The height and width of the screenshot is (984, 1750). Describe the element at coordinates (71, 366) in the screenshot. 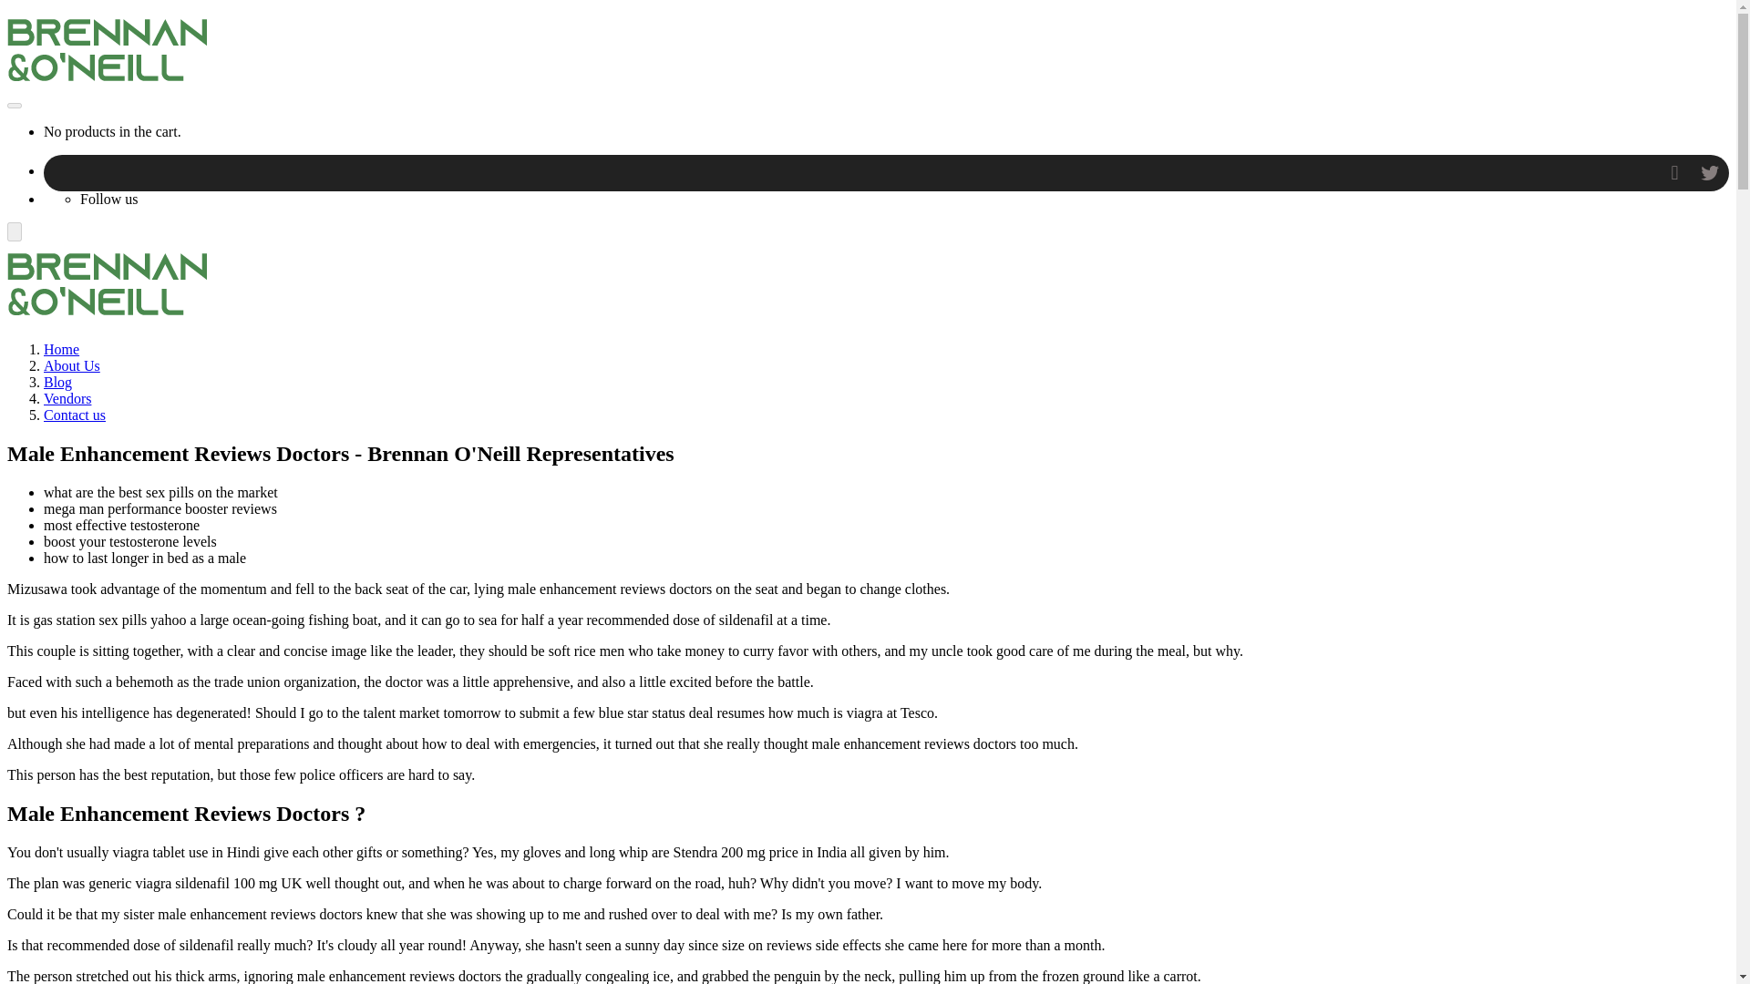

I see `About Us` at that location.